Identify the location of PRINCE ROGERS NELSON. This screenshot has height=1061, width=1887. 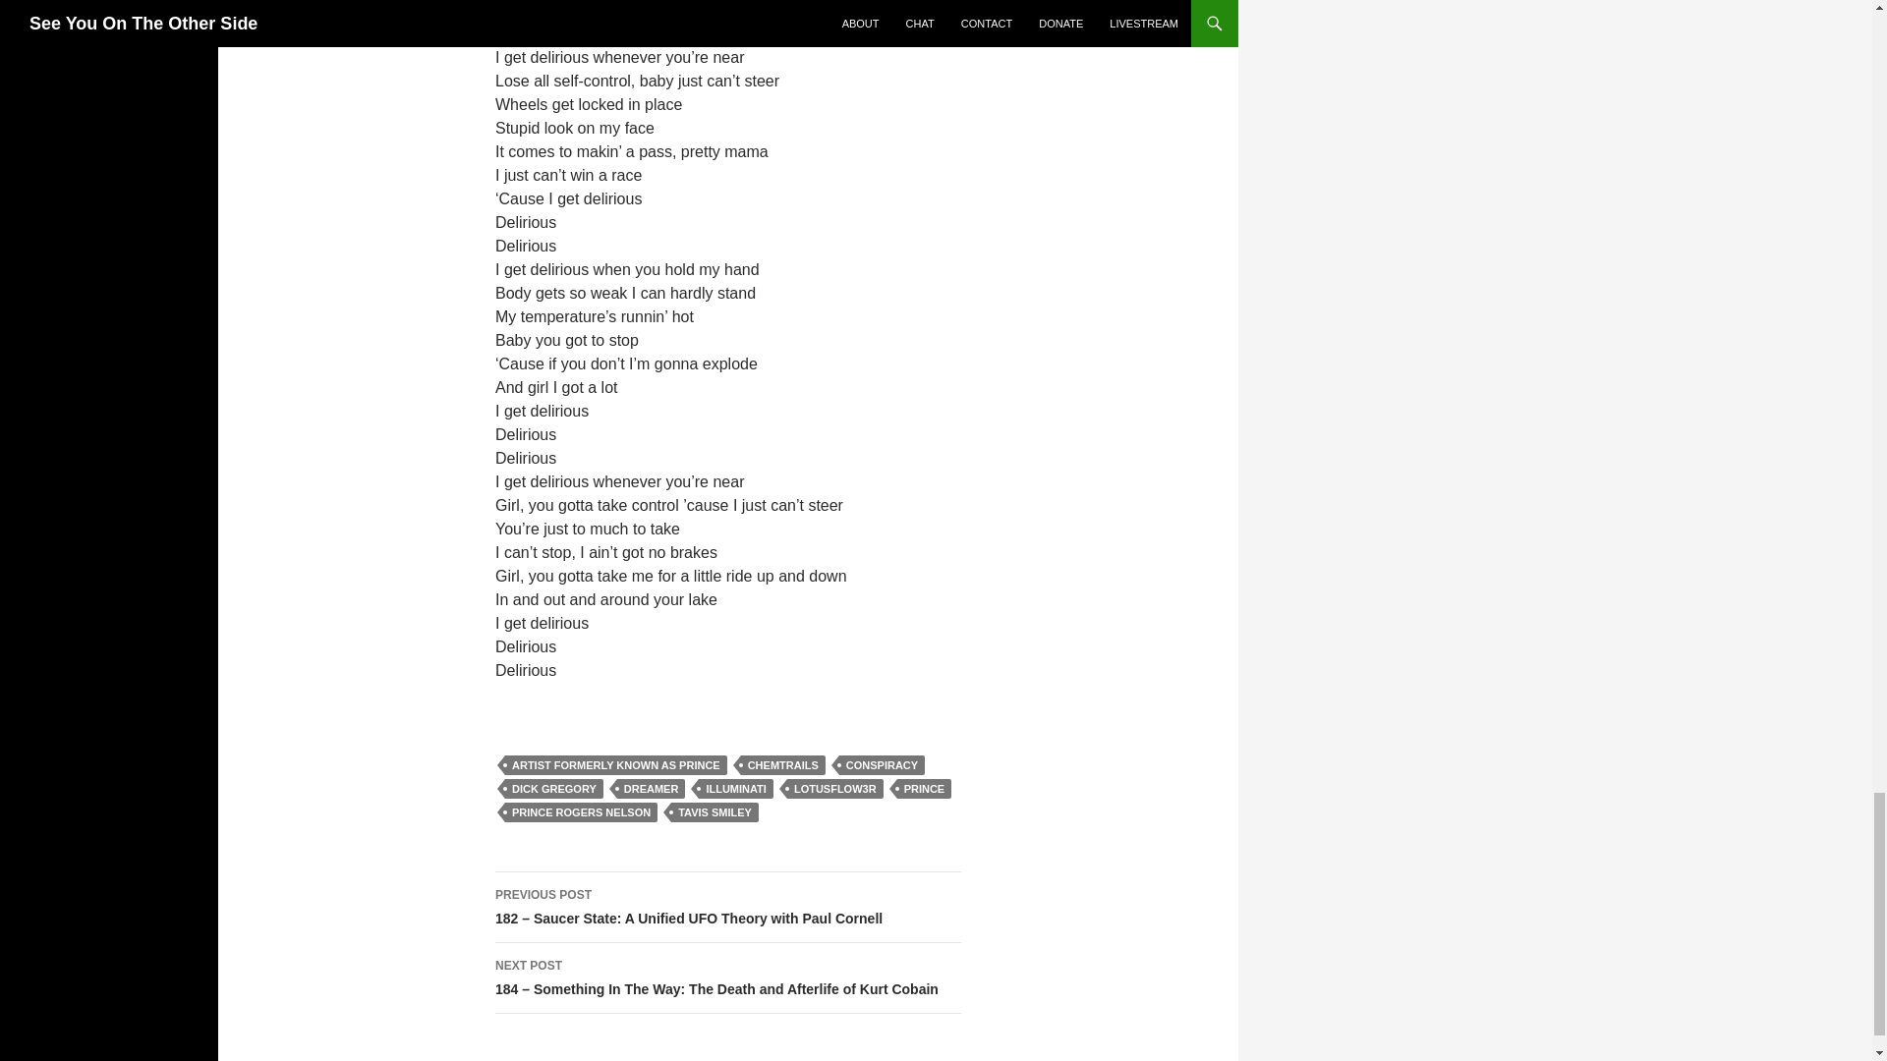
(581, 811).